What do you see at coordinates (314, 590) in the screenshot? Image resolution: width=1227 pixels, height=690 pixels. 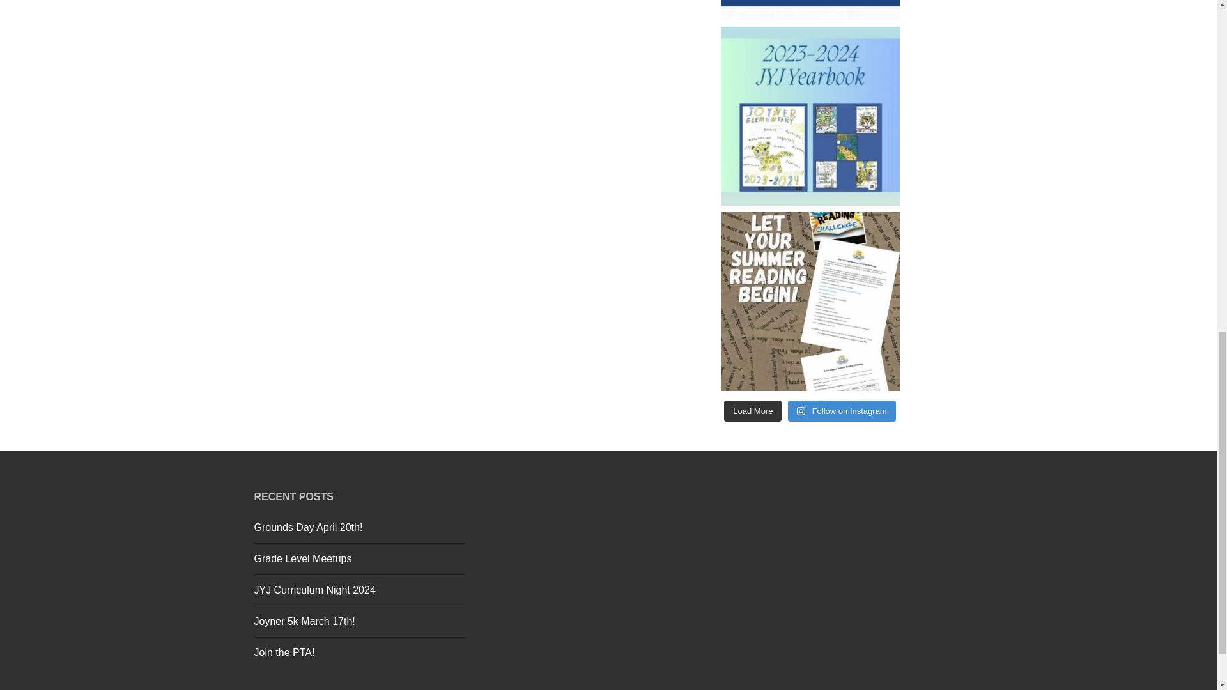 I see `JYJ Curriculum Night 2024` at bounding box center [314, 590].